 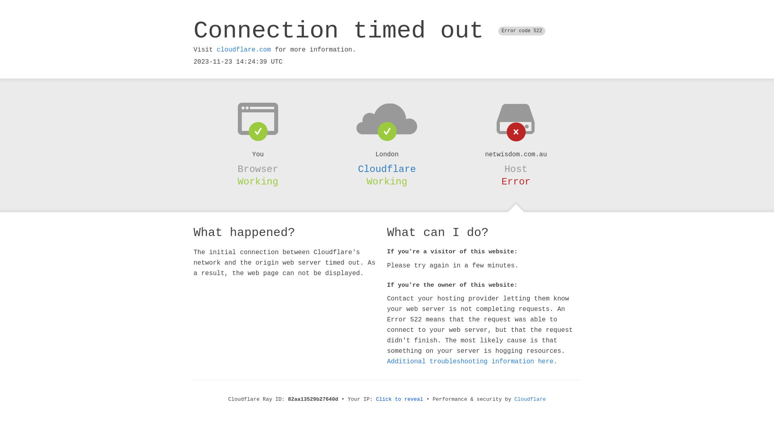 What do you see at coordinates (400, 400) in the screenshot?
I see `Click to reveal` at bounding box center [400, 400].